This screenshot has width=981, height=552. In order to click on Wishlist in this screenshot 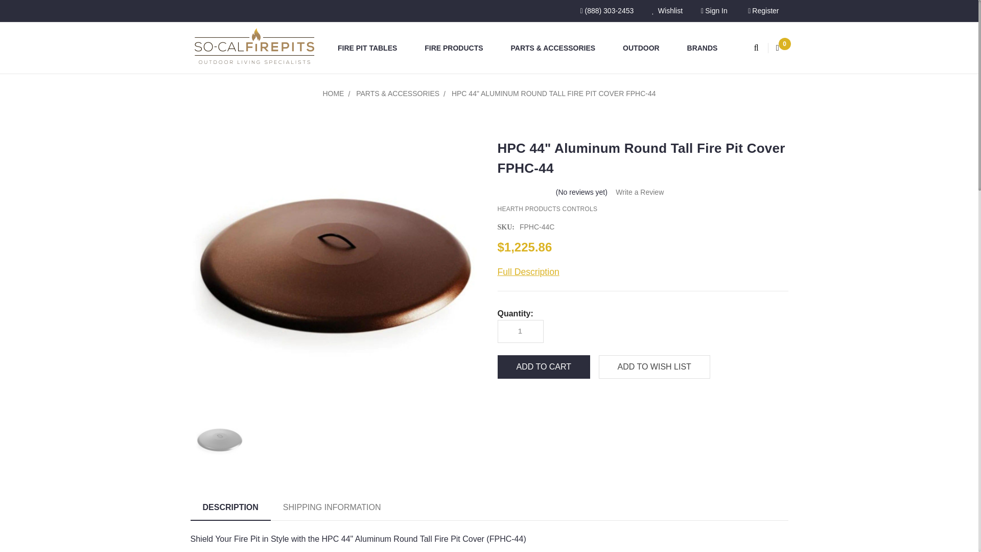, I will do `click(667, 11)`.